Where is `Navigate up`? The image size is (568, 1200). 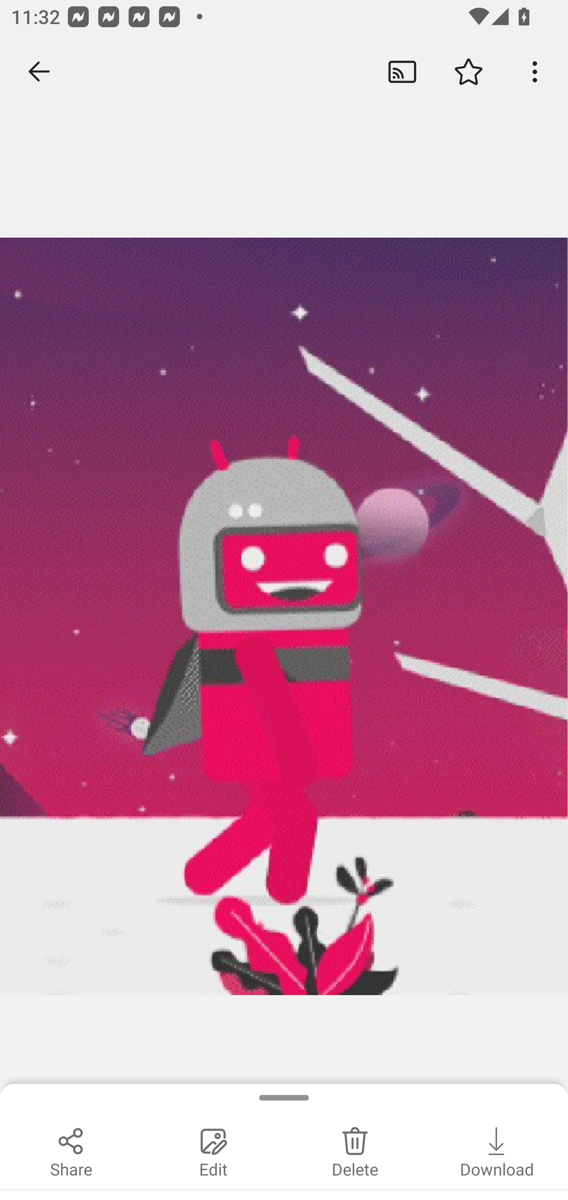 Navigate up is located at coordinates (39, 72).